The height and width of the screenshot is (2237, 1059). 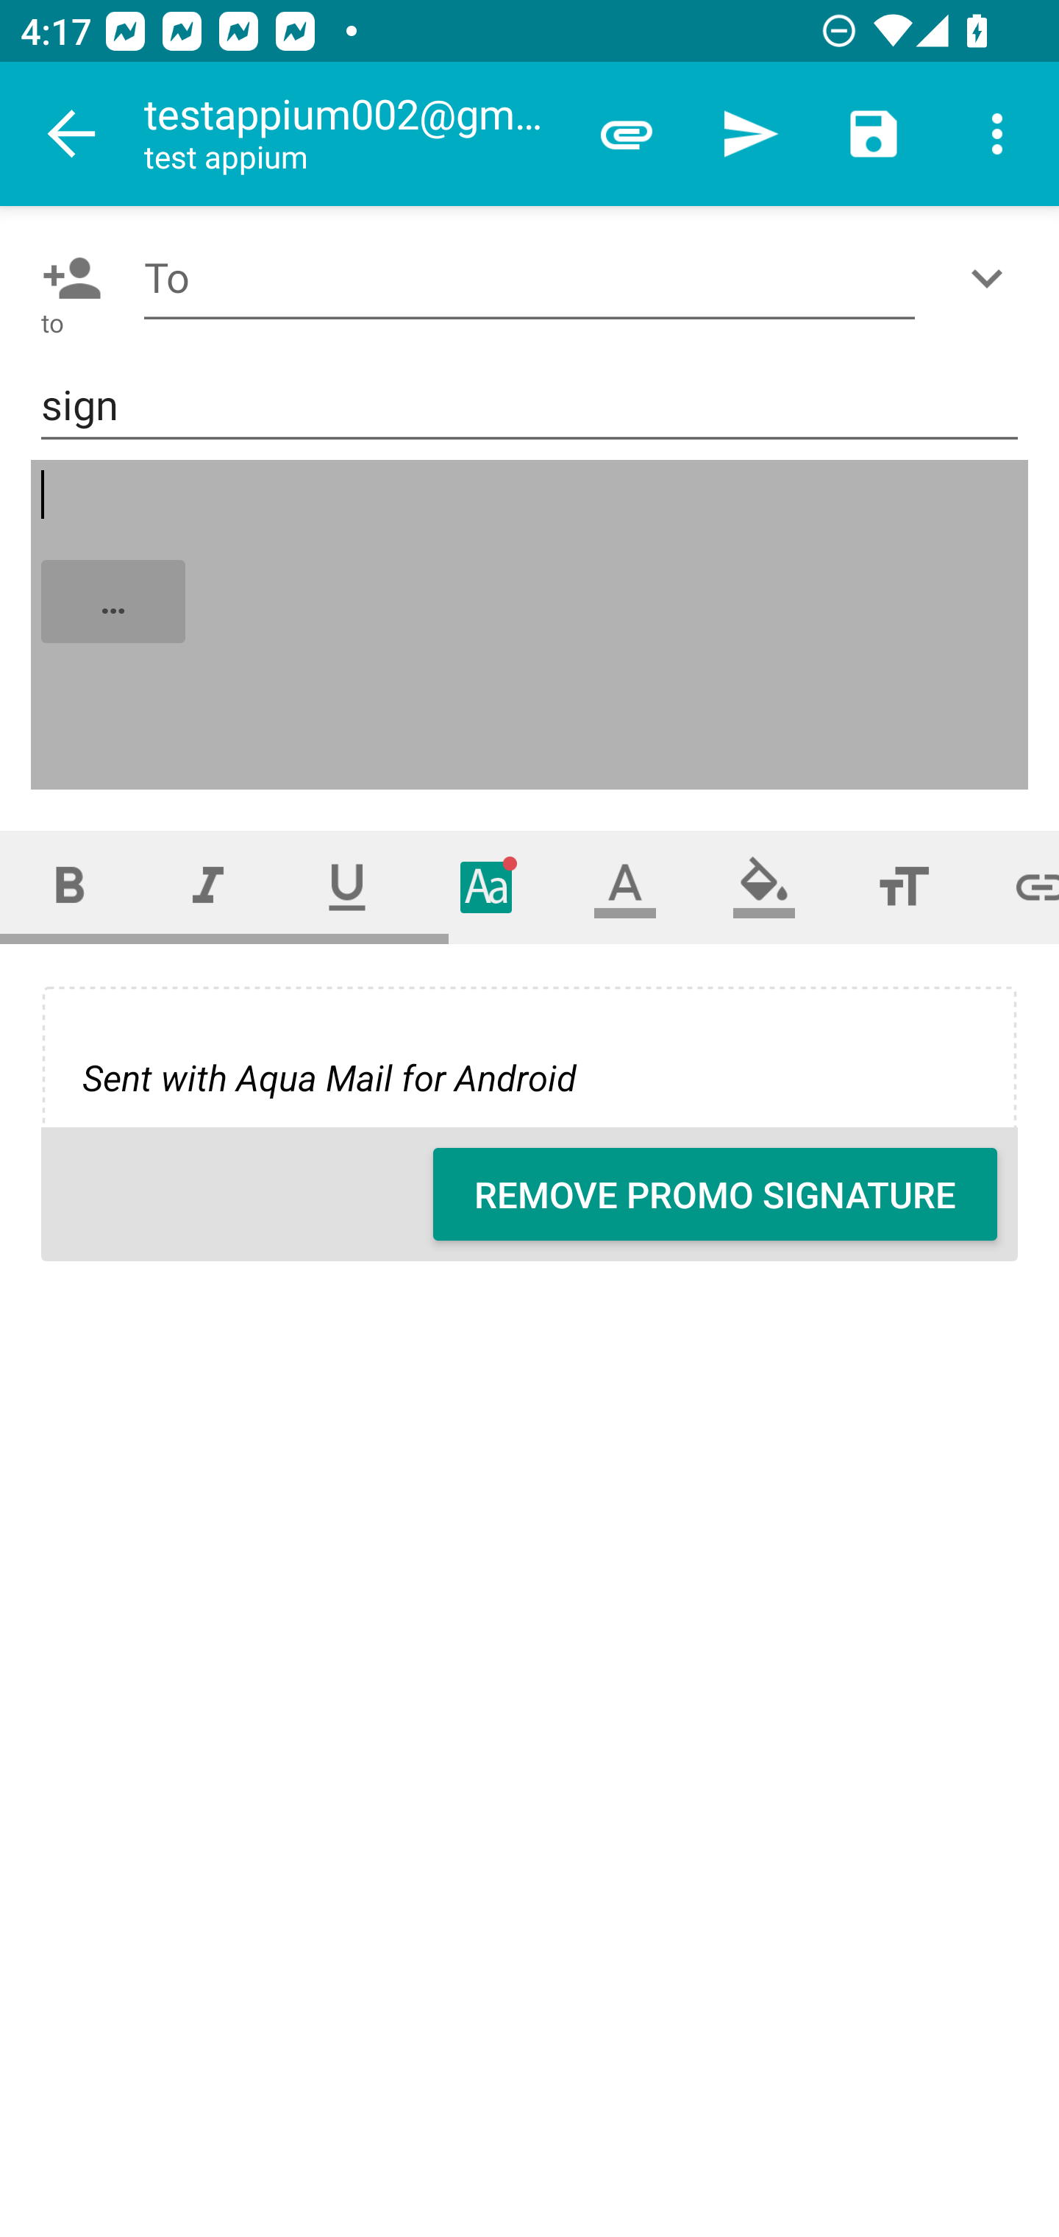 What do you see at coordinates (69, 886) in the screenshot?
I see `Bold` at bounding box center [69, 886].